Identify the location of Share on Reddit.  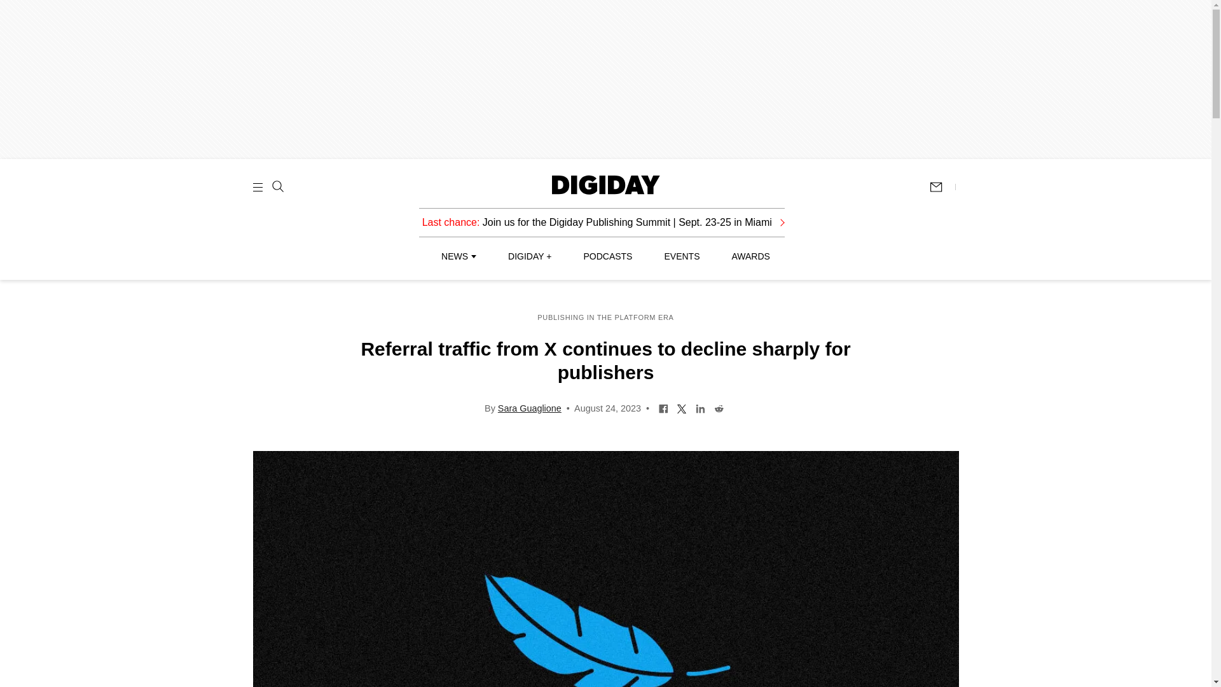
(719, 407).